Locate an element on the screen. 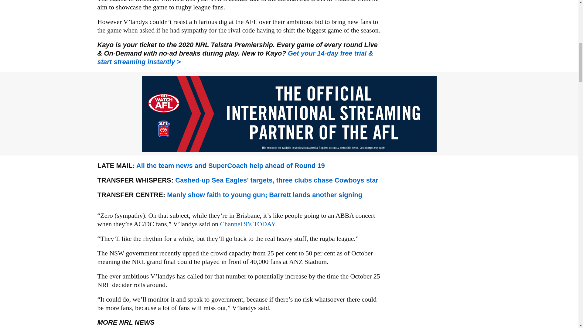 This screenshot has width=583, height=328. www.foxsports.com.au is located at coordinates (230, 166).